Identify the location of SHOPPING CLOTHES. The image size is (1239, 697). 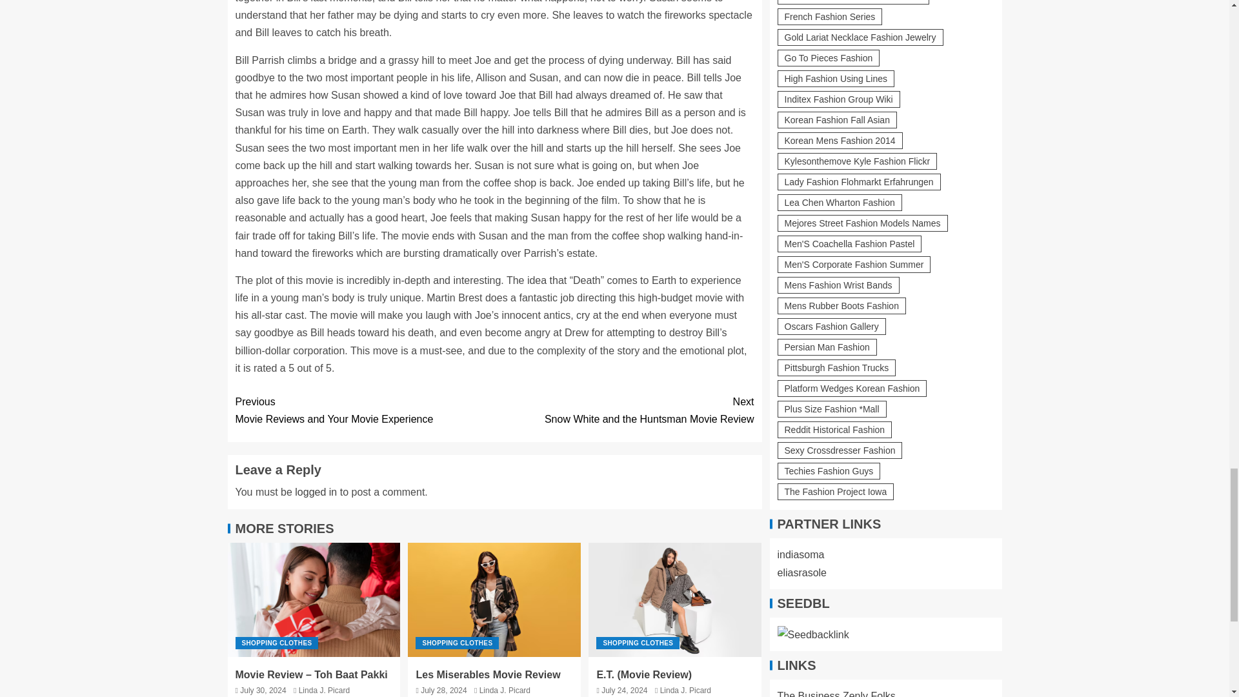
(365, 410).